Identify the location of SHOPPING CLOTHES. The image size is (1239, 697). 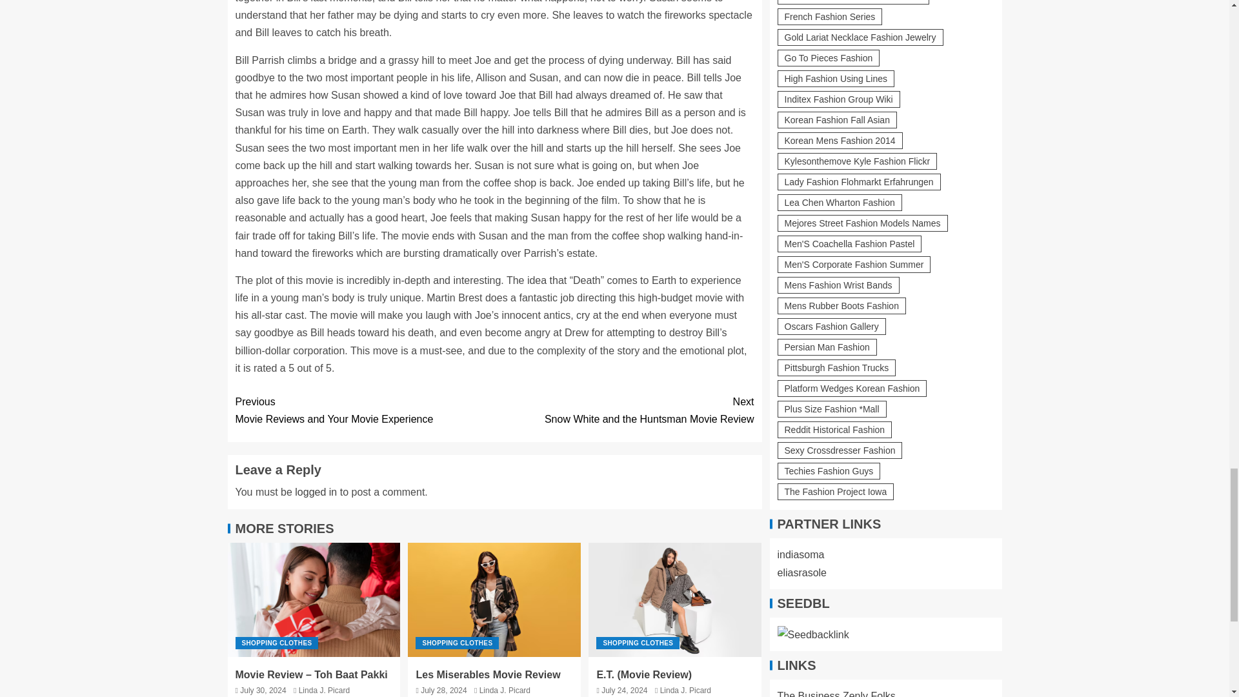
(365, 410).